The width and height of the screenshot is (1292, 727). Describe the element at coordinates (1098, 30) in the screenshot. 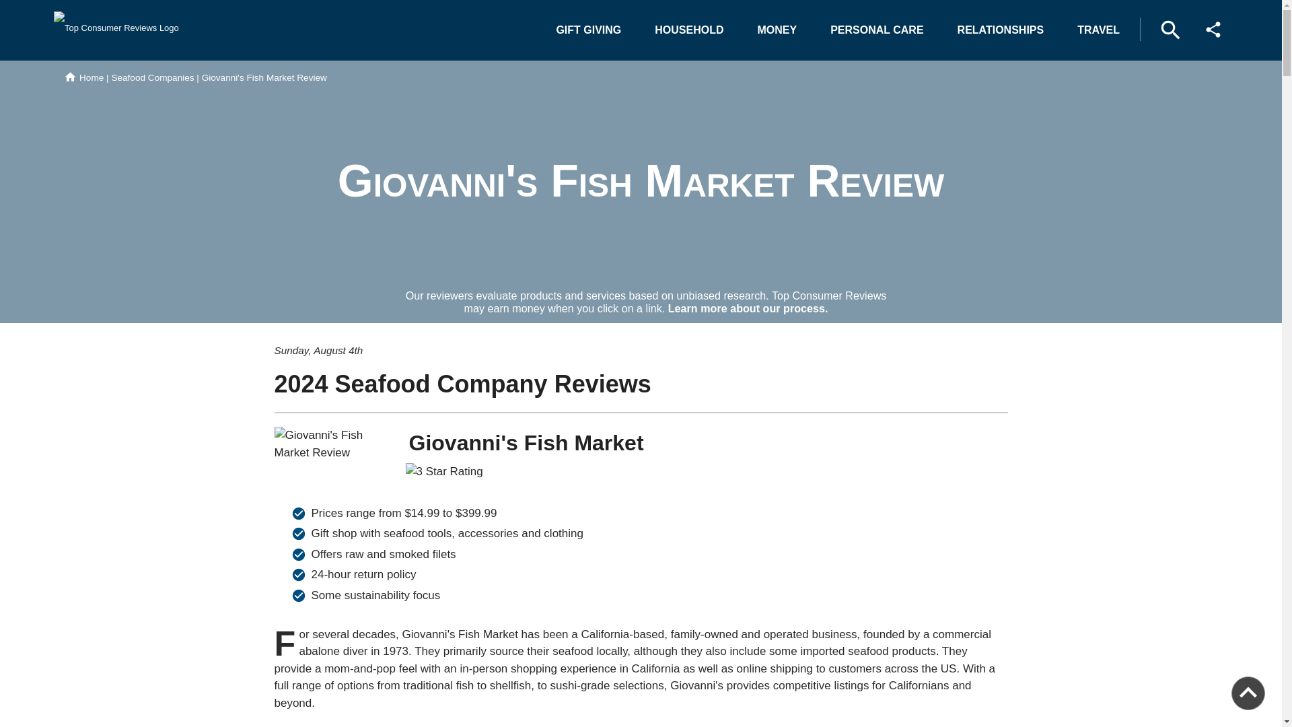

I see `TRAVEL` at that location.